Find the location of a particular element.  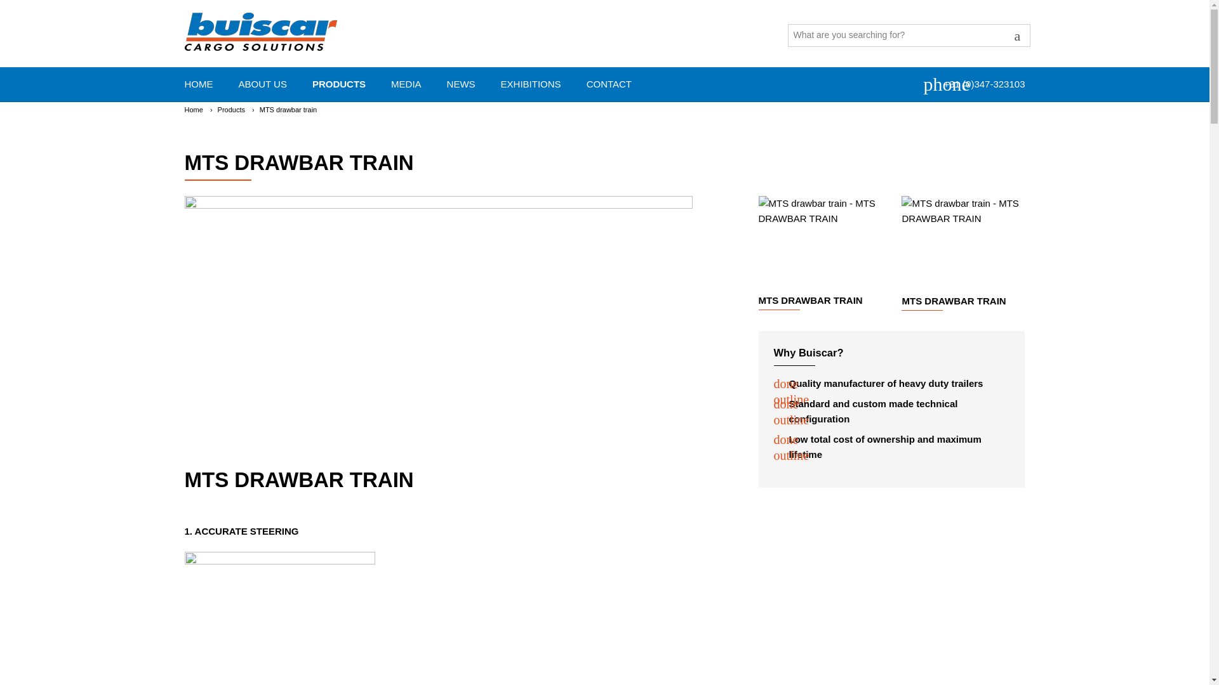

ABOUT US is located at coordinates (273, 84).